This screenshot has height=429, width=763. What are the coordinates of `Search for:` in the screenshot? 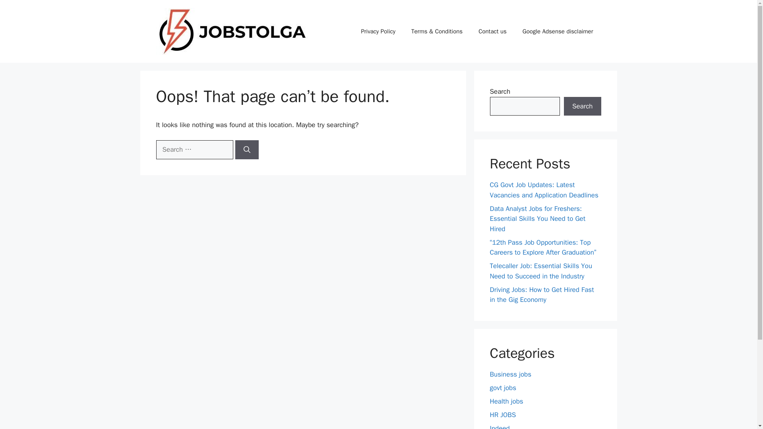 It's located at (194, 149).